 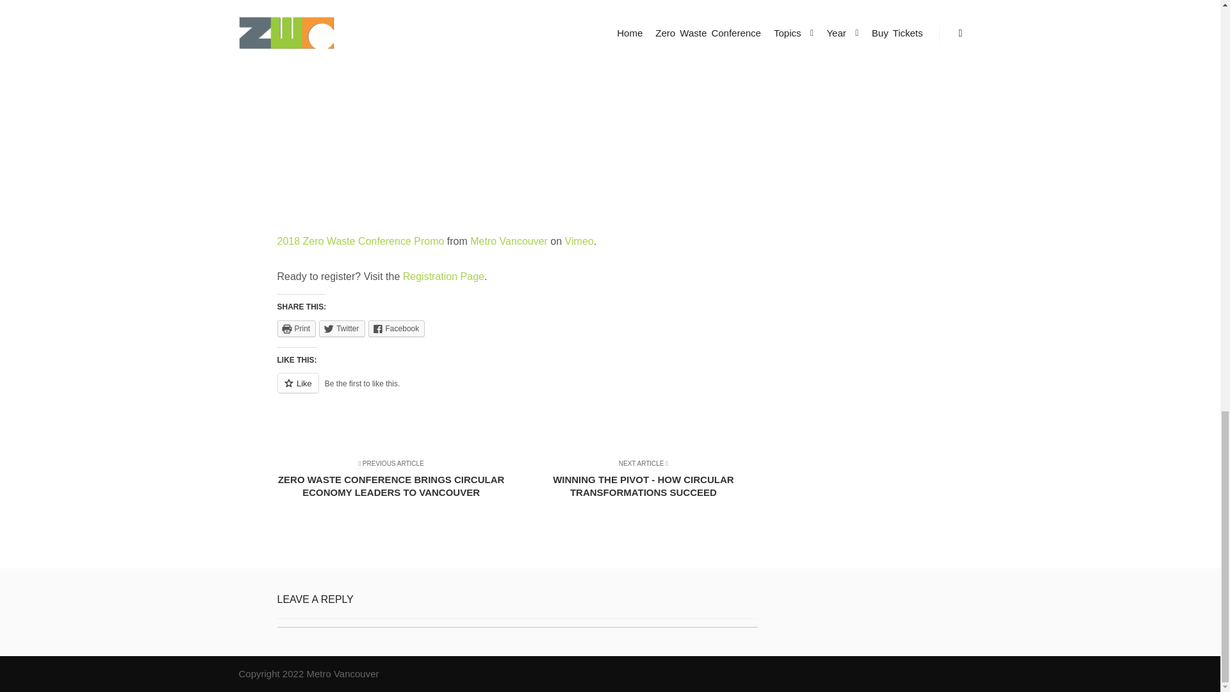 What do you see at coordinates (443, 276) in the screenshot?
I see `Registration Page` at bounding box center [443, 276].